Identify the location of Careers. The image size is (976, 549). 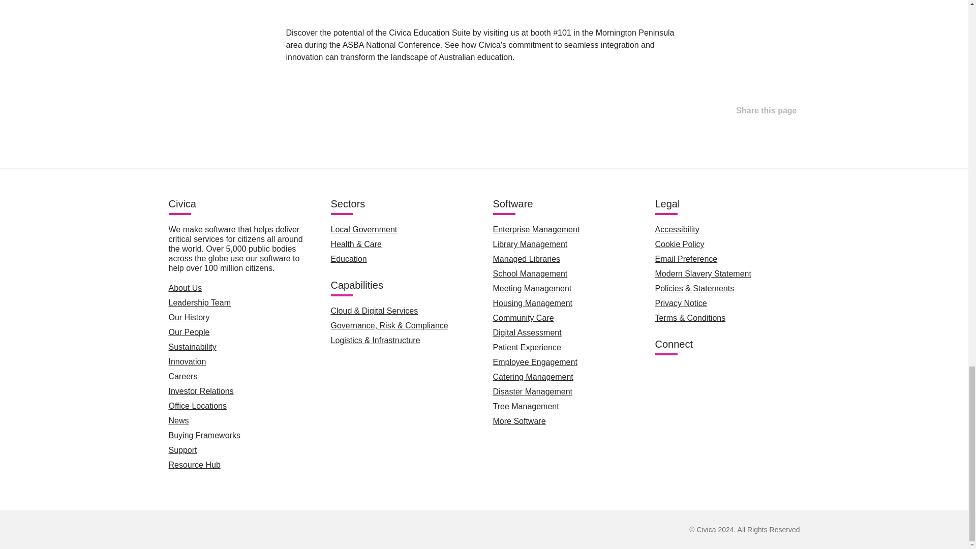
(183, 376).